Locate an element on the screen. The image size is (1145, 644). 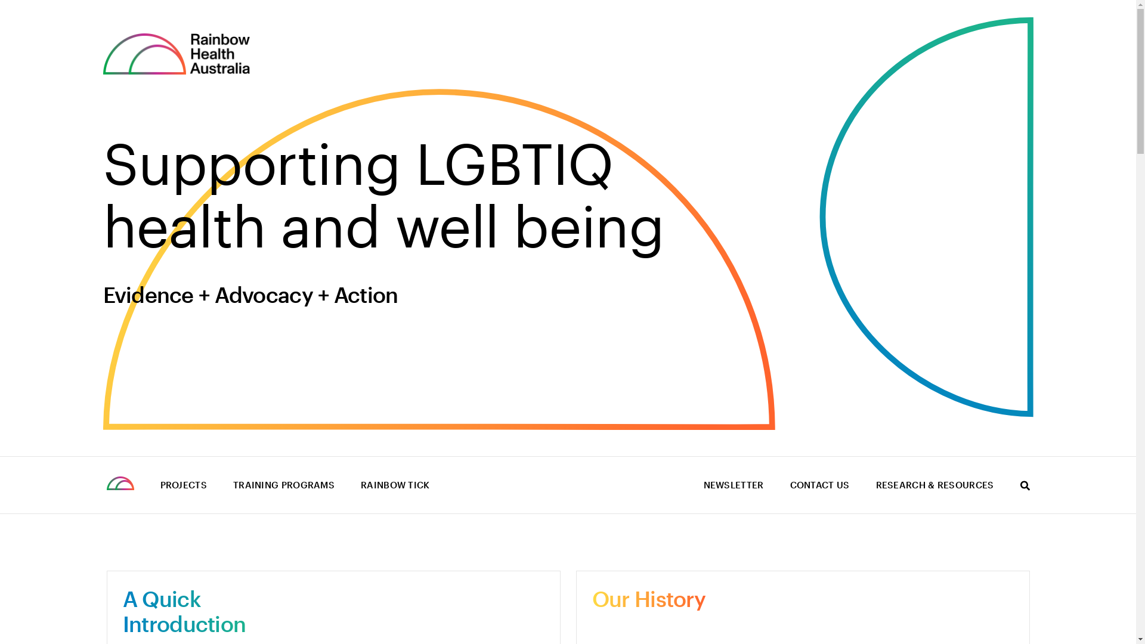
RAINBOW TICK is located at coordinates (395, 485).